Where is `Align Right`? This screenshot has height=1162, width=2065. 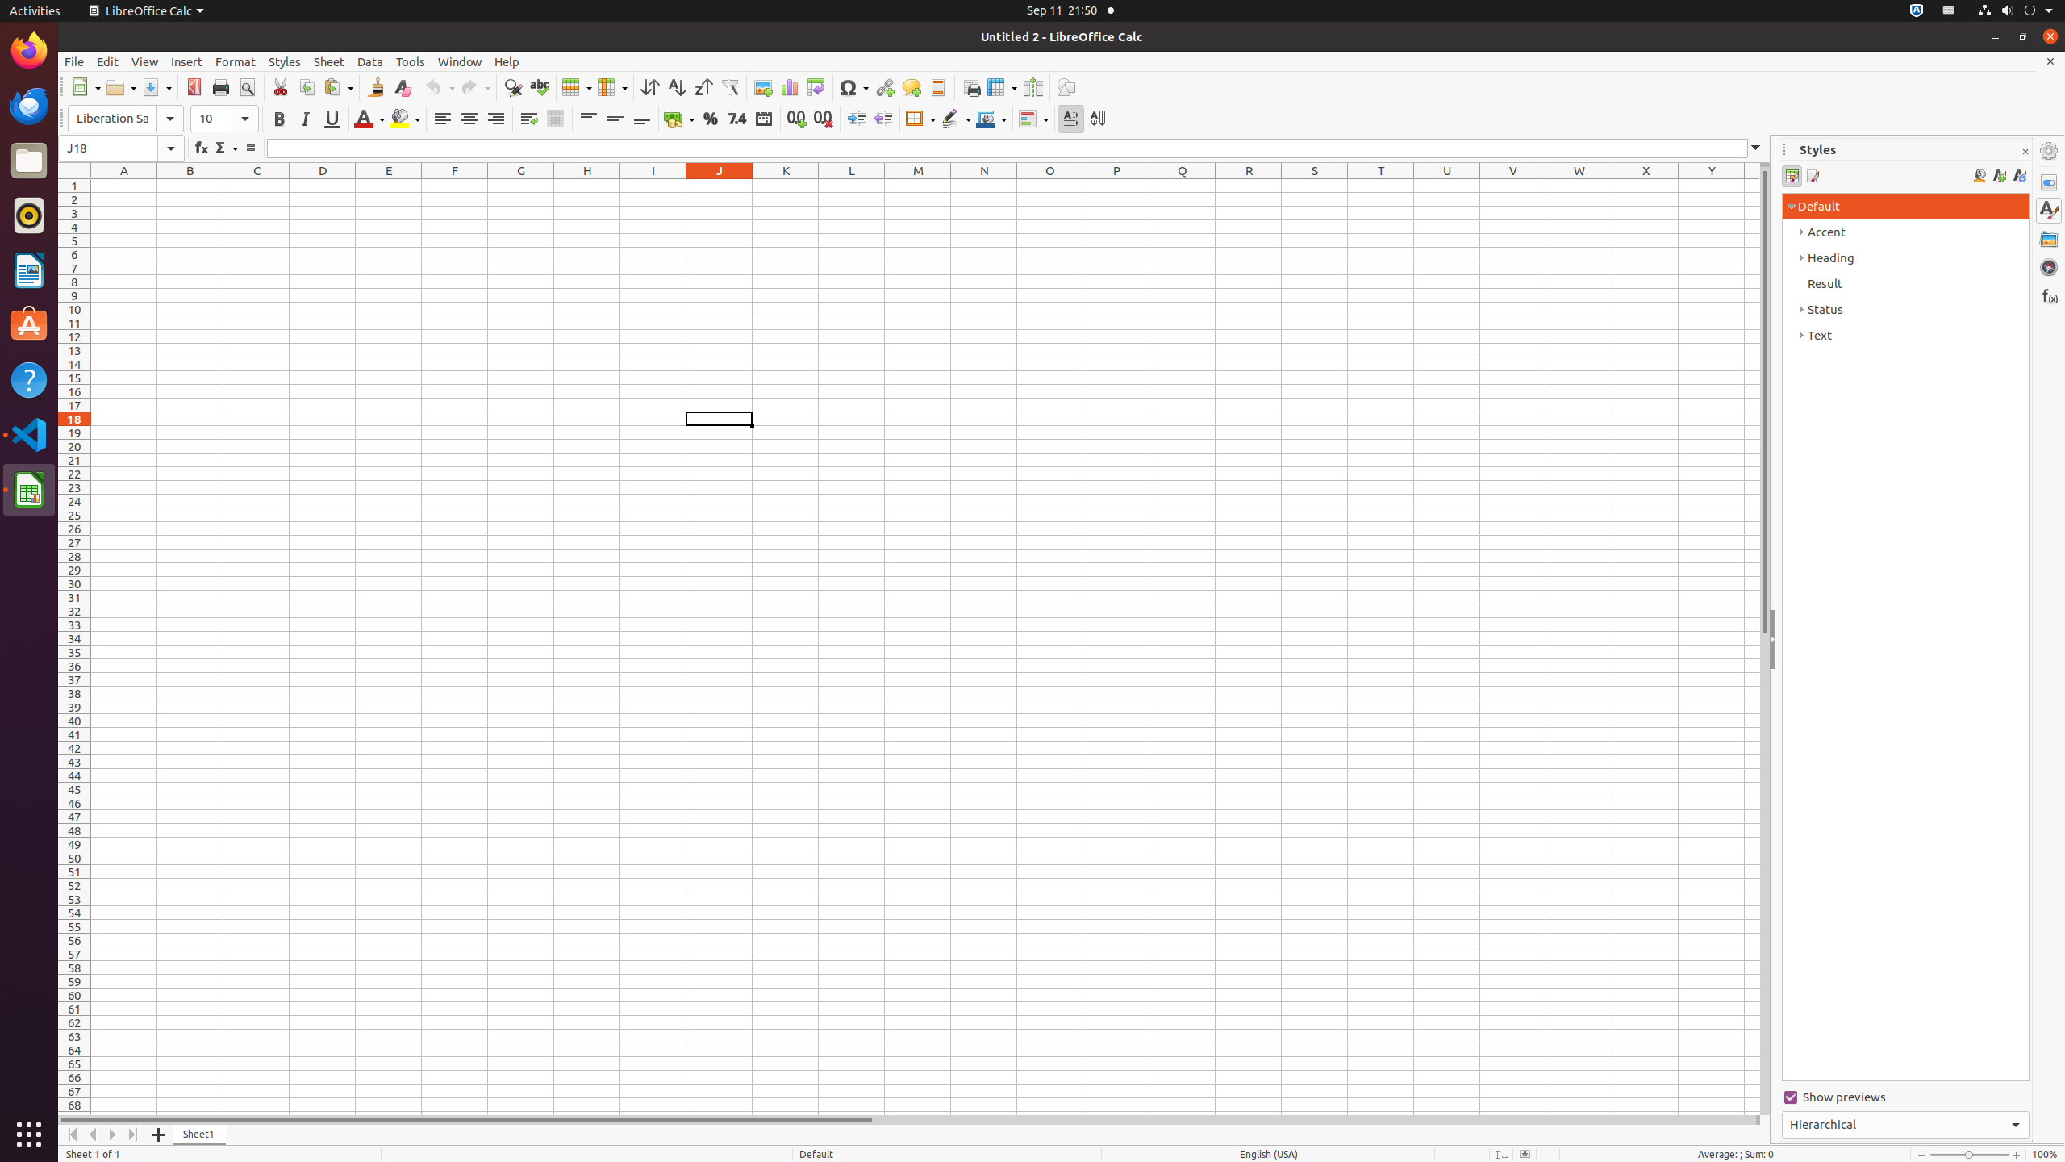 Align Right is located at coordinates (495, 119).